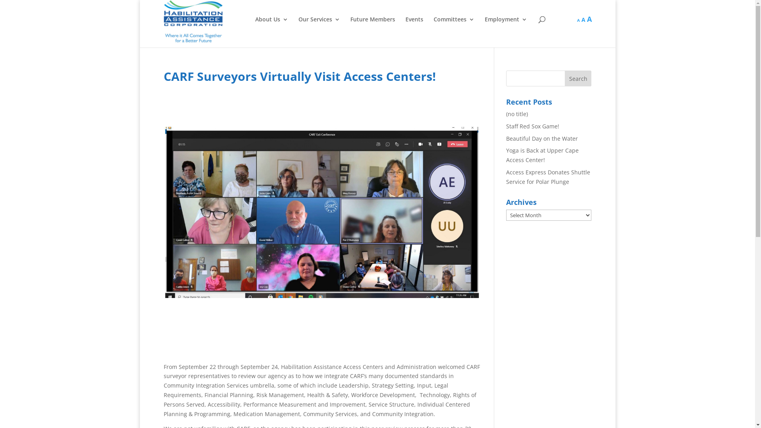 Image resolution: width=761 pixels, height=428 pixels. What do you see at coordinates (548, 177) in the screenshot?
I see `Access Express Donates Shuttle Service for Polar Plunge` at bounding box center [548, 177].